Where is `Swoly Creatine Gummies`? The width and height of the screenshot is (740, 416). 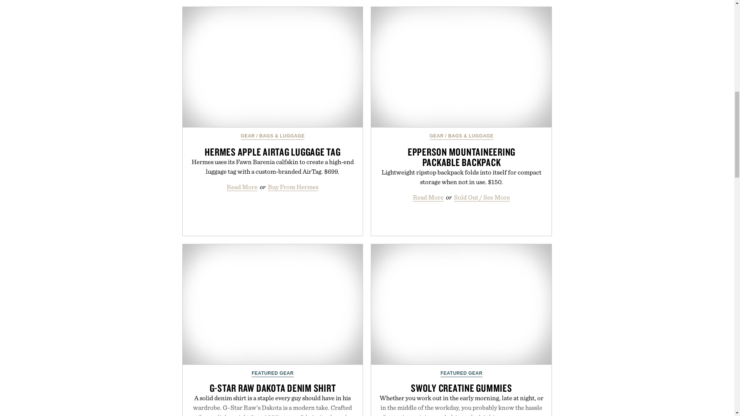 Swoly Creatine Gummies is located at coordinates (461, 304).